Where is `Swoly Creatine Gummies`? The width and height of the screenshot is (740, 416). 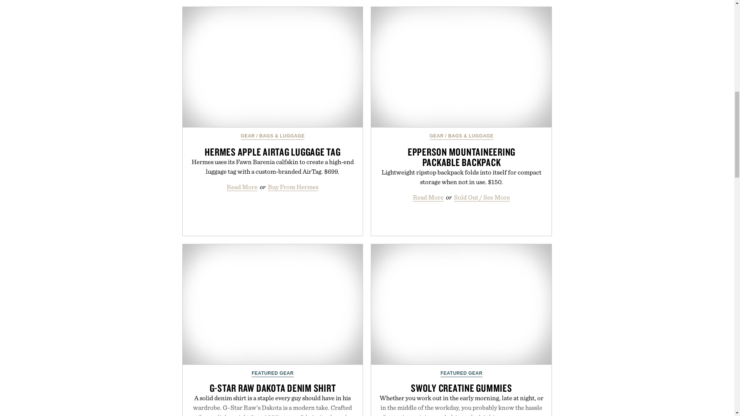 Swoly Creatine Gummies is located at coordinates (461, 304).